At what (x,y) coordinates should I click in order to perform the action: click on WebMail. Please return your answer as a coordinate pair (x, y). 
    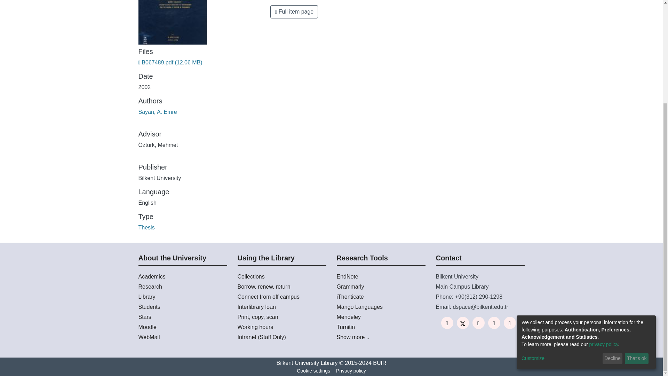
    Looking at the image, I should click on (182, 337).